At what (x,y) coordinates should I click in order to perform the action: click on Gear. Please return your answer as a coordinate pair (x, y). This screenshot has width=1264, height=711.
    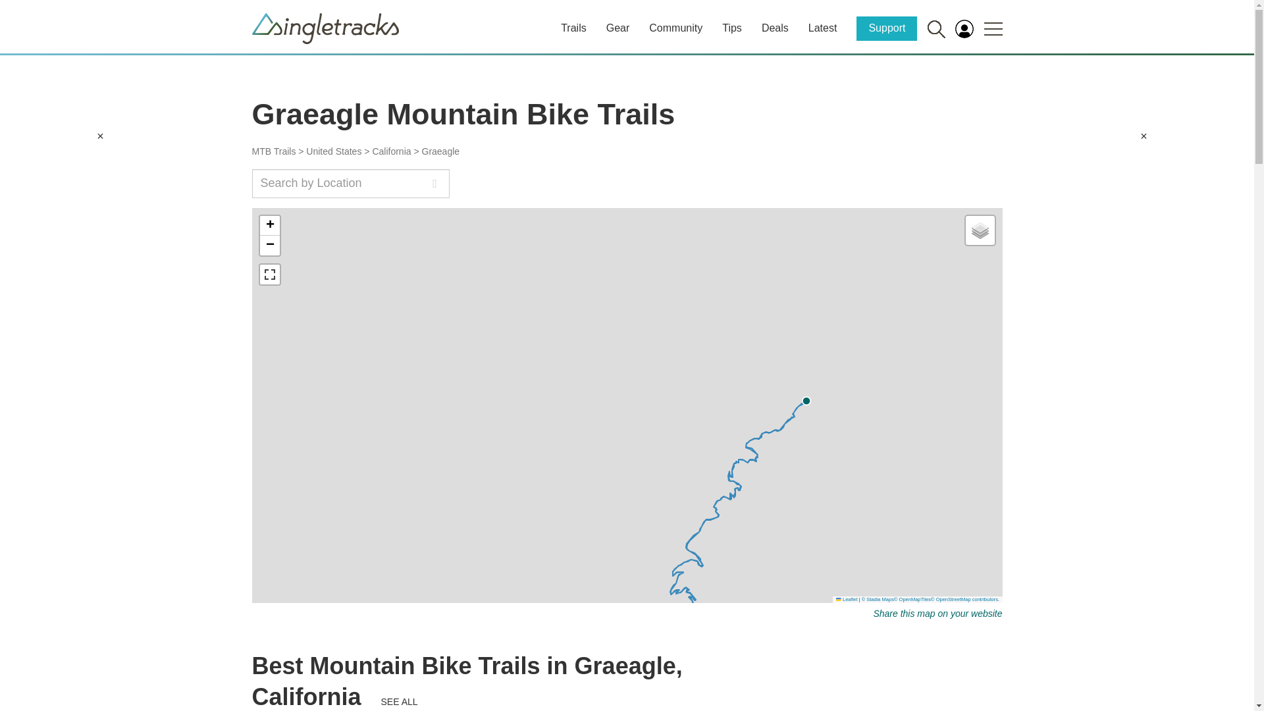
    Looking at the image, I should click on (618, 28).